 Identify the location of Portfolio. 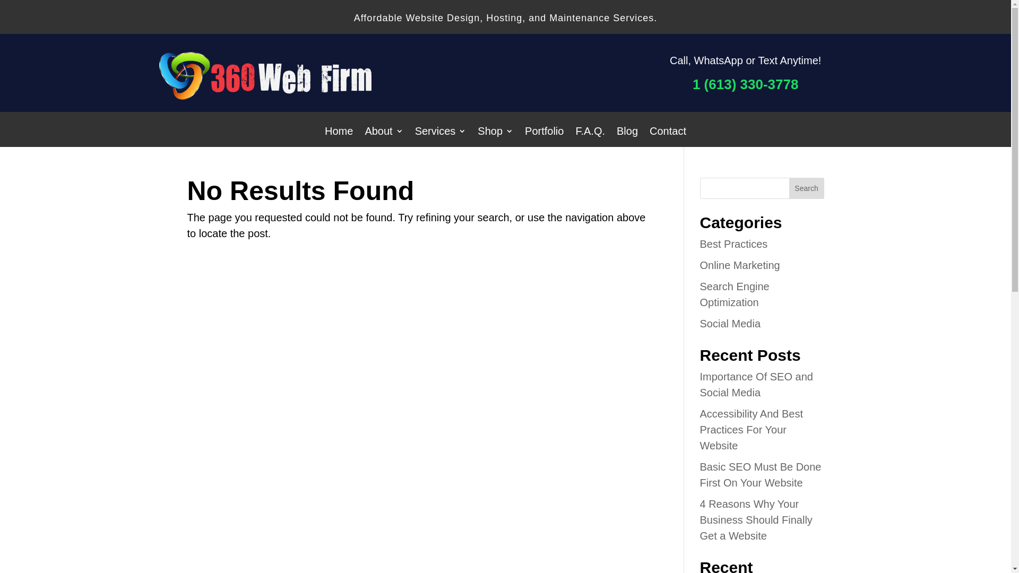
(545, 133).